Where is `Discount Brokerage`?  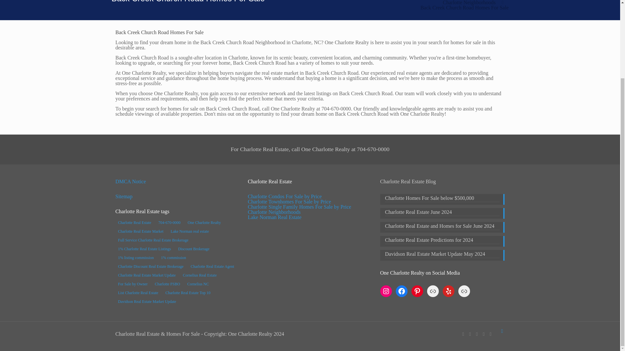 Discount Brokerage is located at coordinates (193, 249).